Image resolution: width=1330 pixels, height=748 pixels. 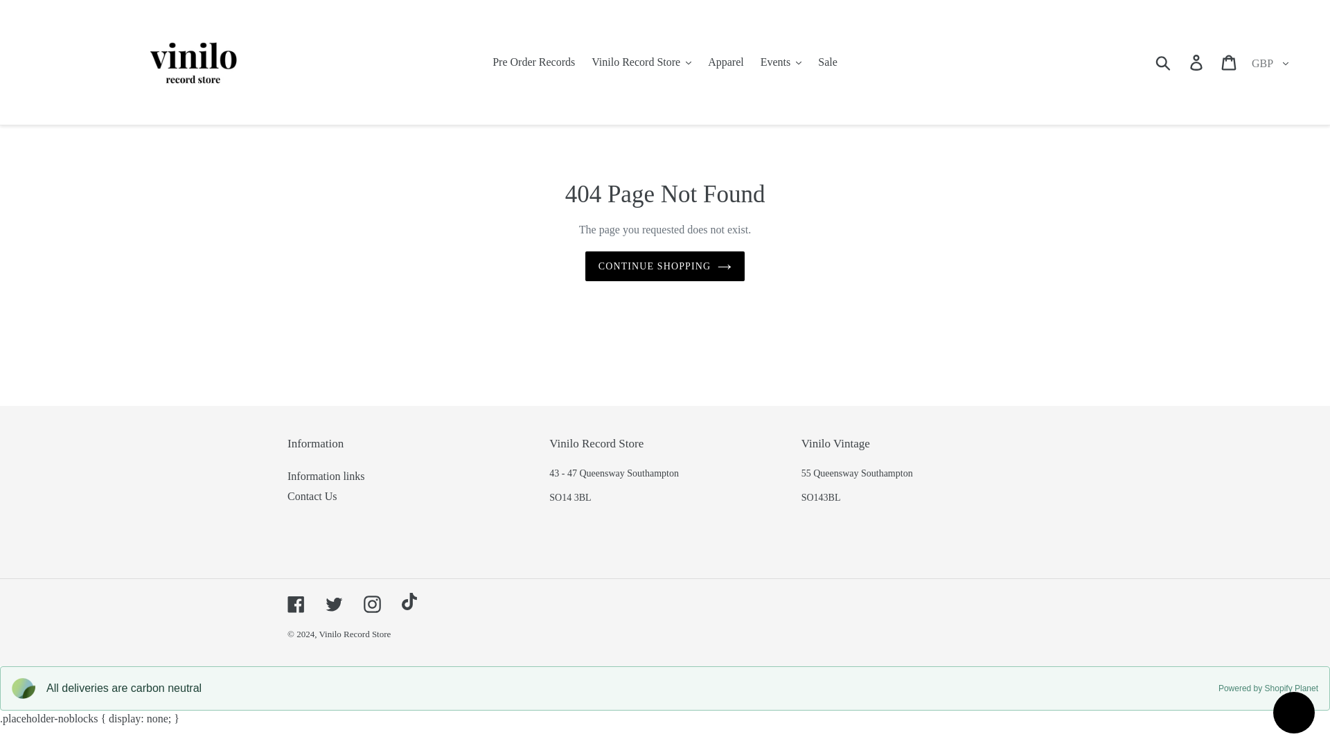 I want to click on Cart, so click(x=1230, y=62).